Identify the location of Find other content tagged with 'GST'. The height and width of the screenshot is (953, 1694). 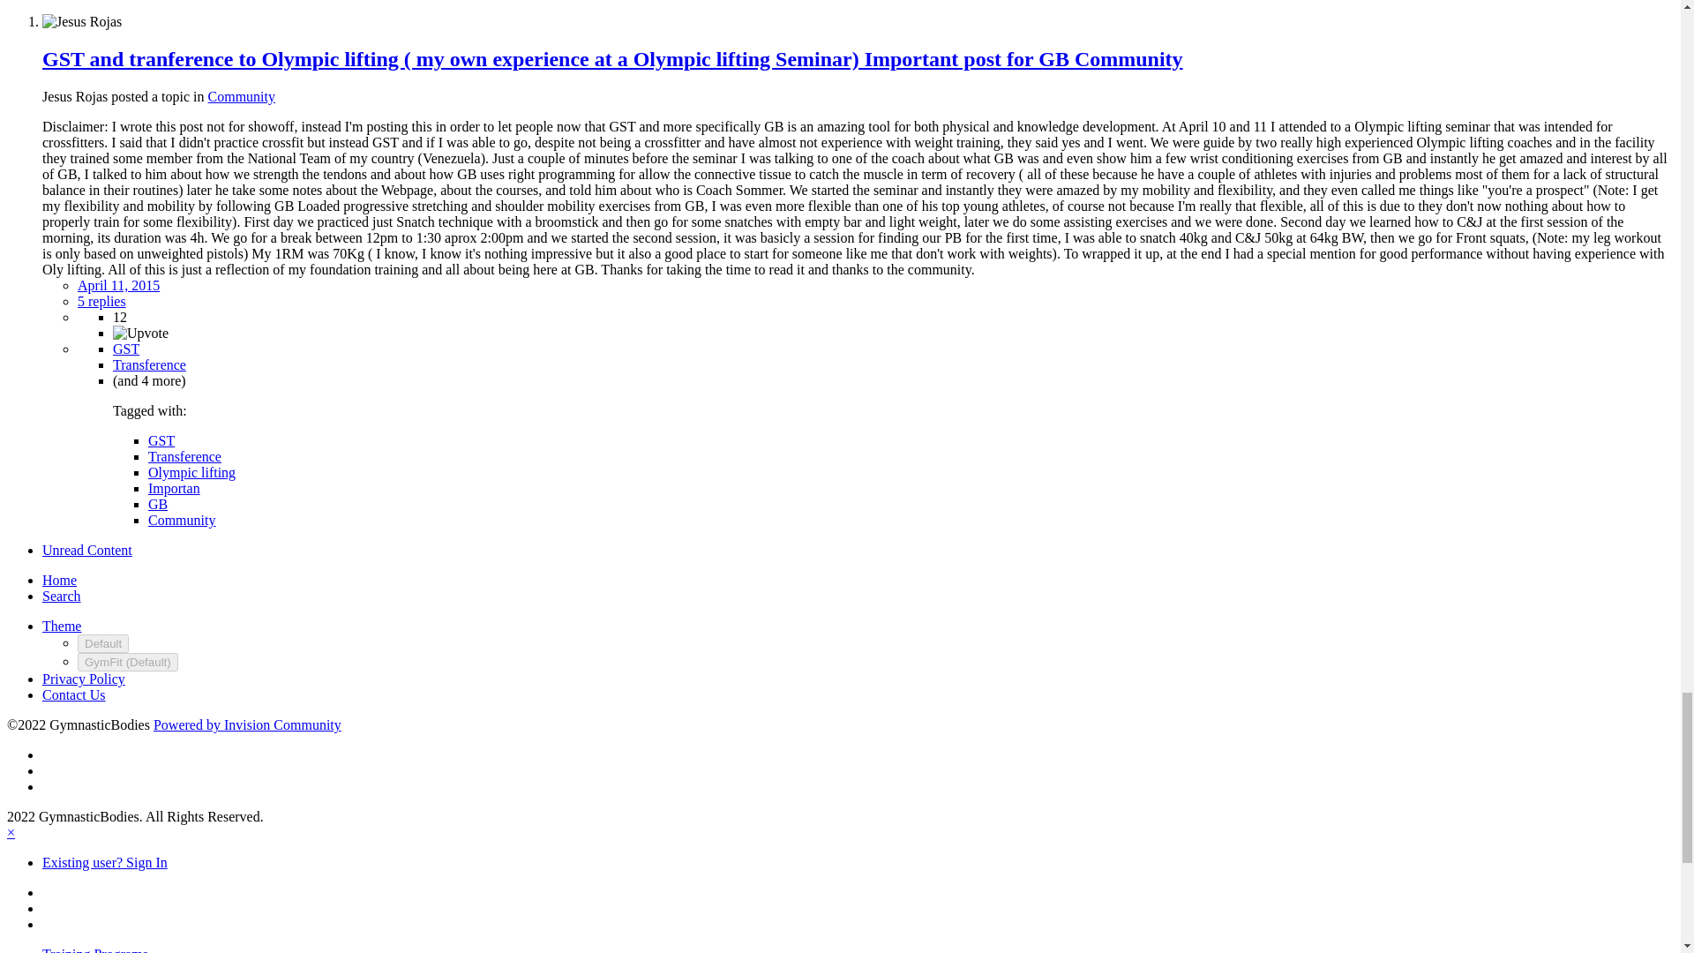
(125, 348).